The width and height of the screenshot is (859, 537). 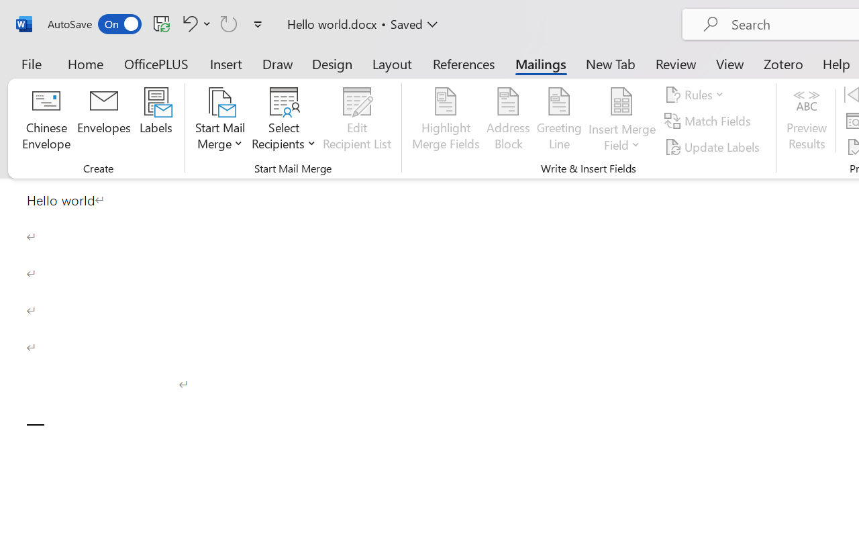 I want to click on Mailings, so click(x=541, y=63).